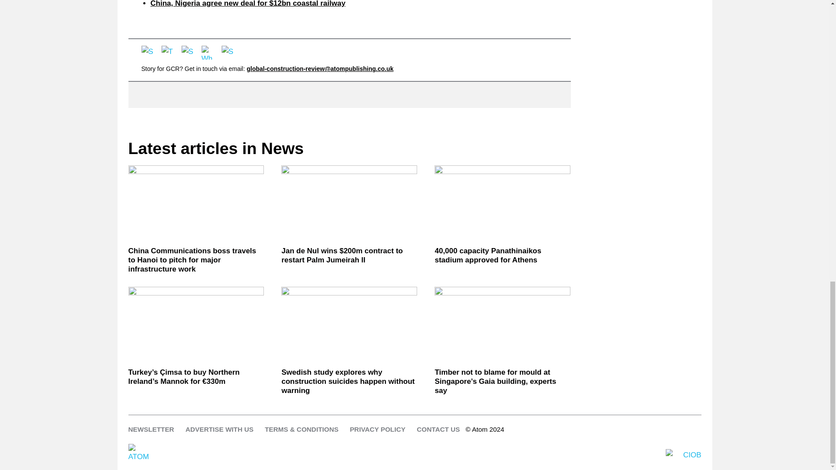  Describe the element at coordinates (188, 52) in the screenshot. I see `Share on LinkedIn` at that location.